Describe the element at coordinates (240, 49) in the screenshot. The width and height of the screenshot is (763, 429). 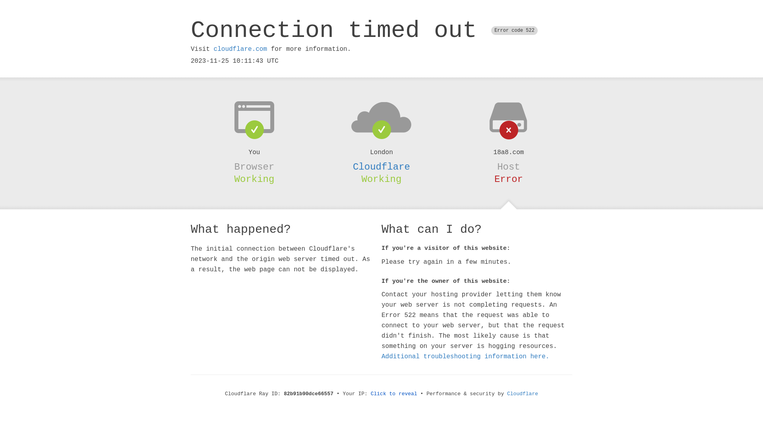
I see `cloudflare.com` at that location.